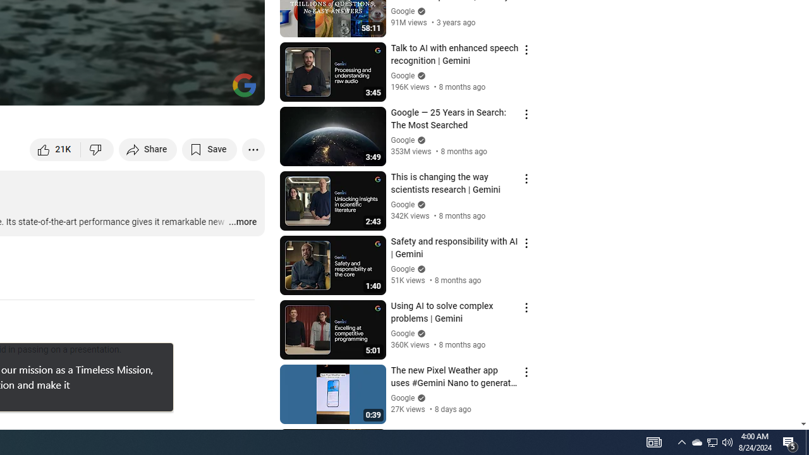  What do you see at coordinates (181, 90) in the screenshot?
I see `Miniplayer (i)` at bounding box center [181, 90].